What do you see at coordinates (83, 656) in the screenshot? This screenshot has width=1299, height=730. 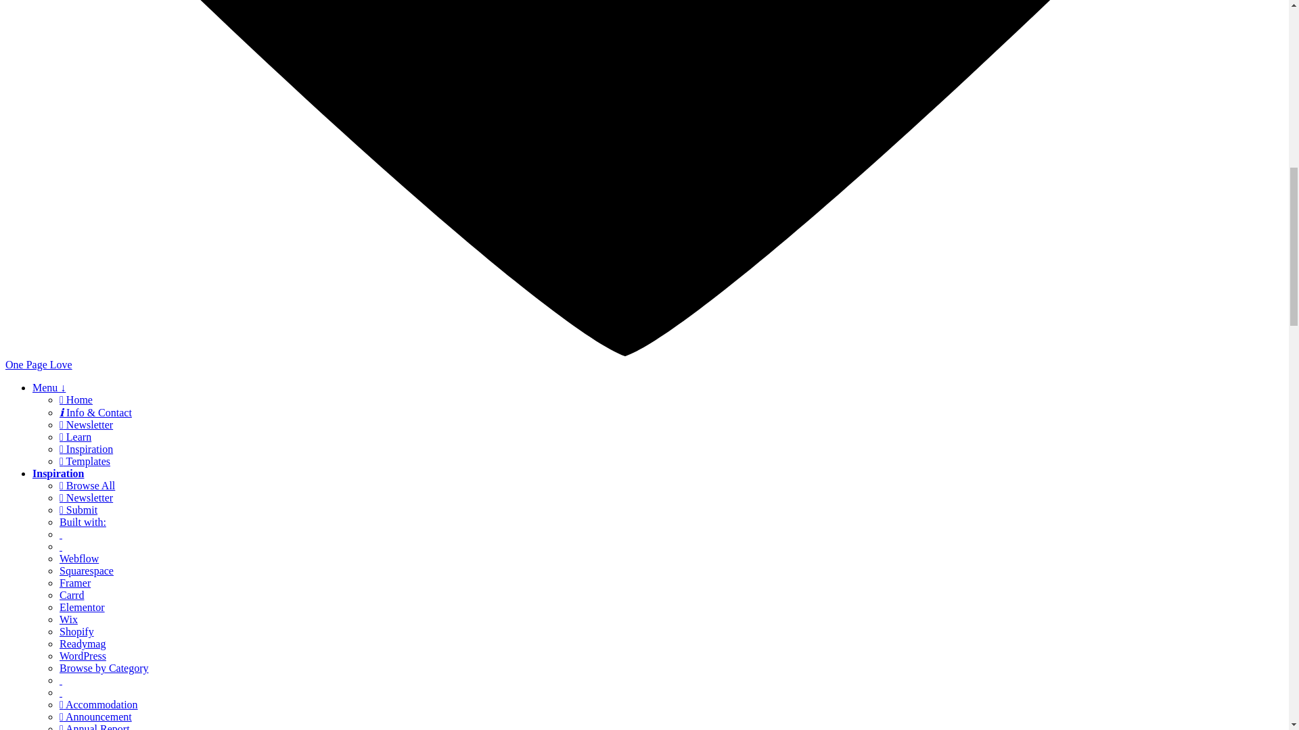 I see `Unique websites built with WordPress` at bounding box center [83, 656].